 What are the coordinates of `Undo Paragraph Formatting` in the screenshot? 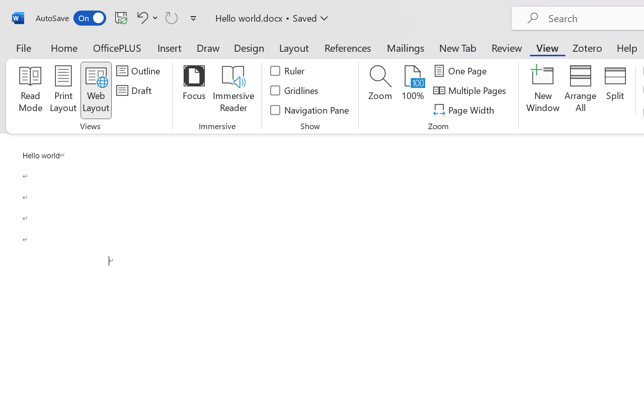 It's located at (141, 18).